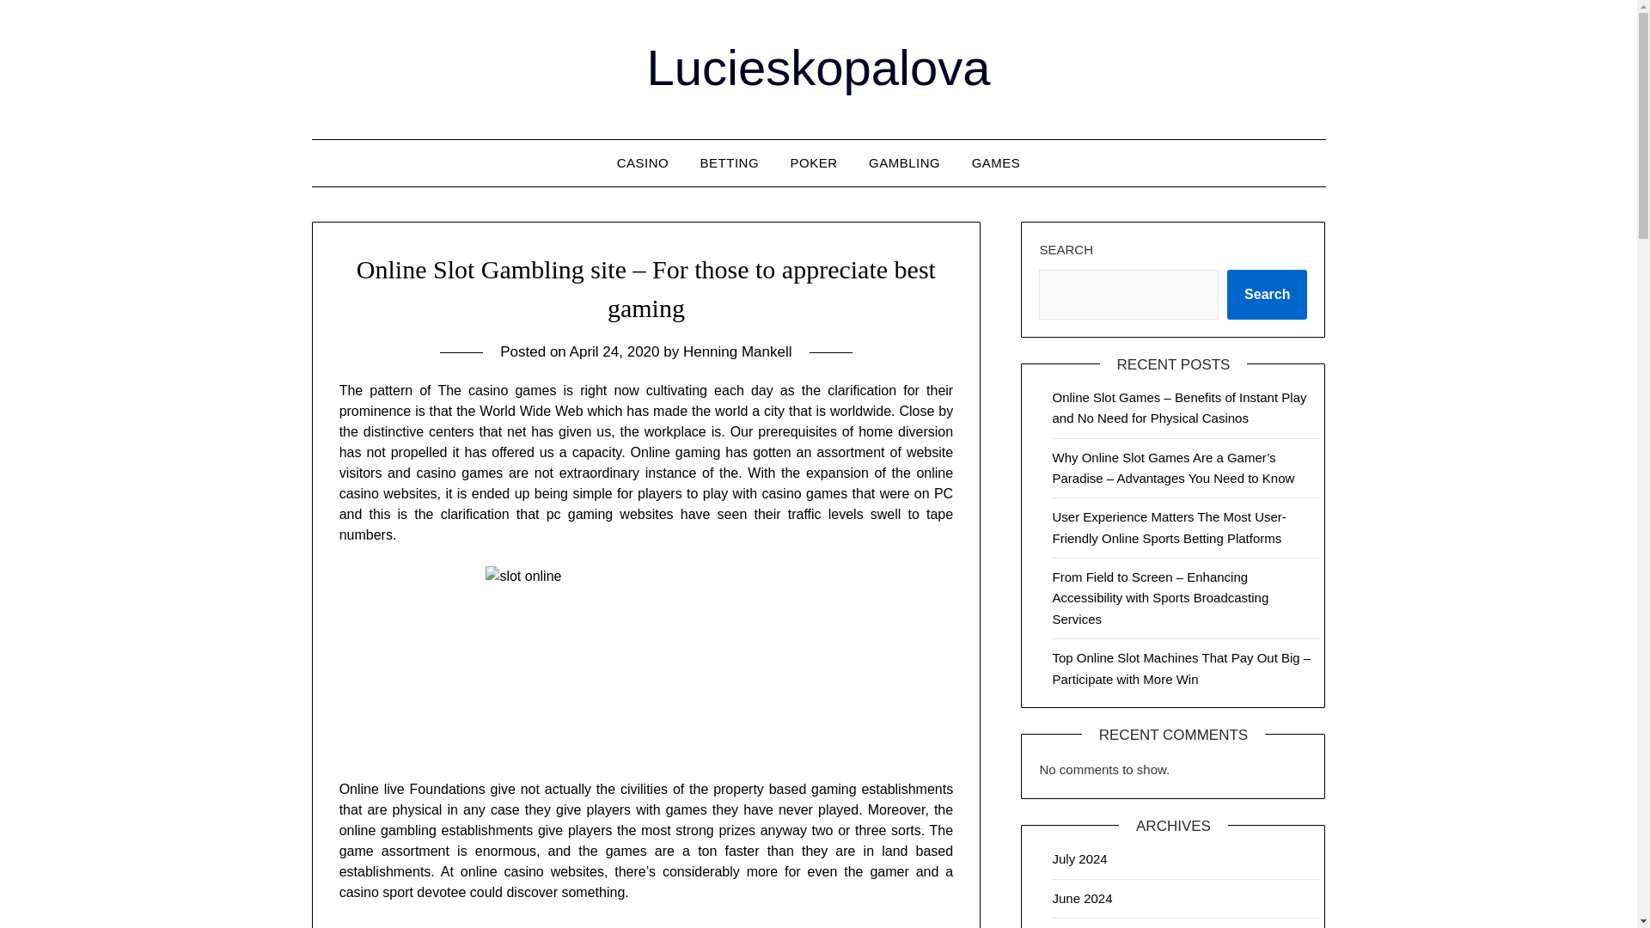 The image size is (1650, 928). What do you see at coordinates (1082, 898) in the screenshot?
I see `June 2024` at bounding box center [1082, 898].